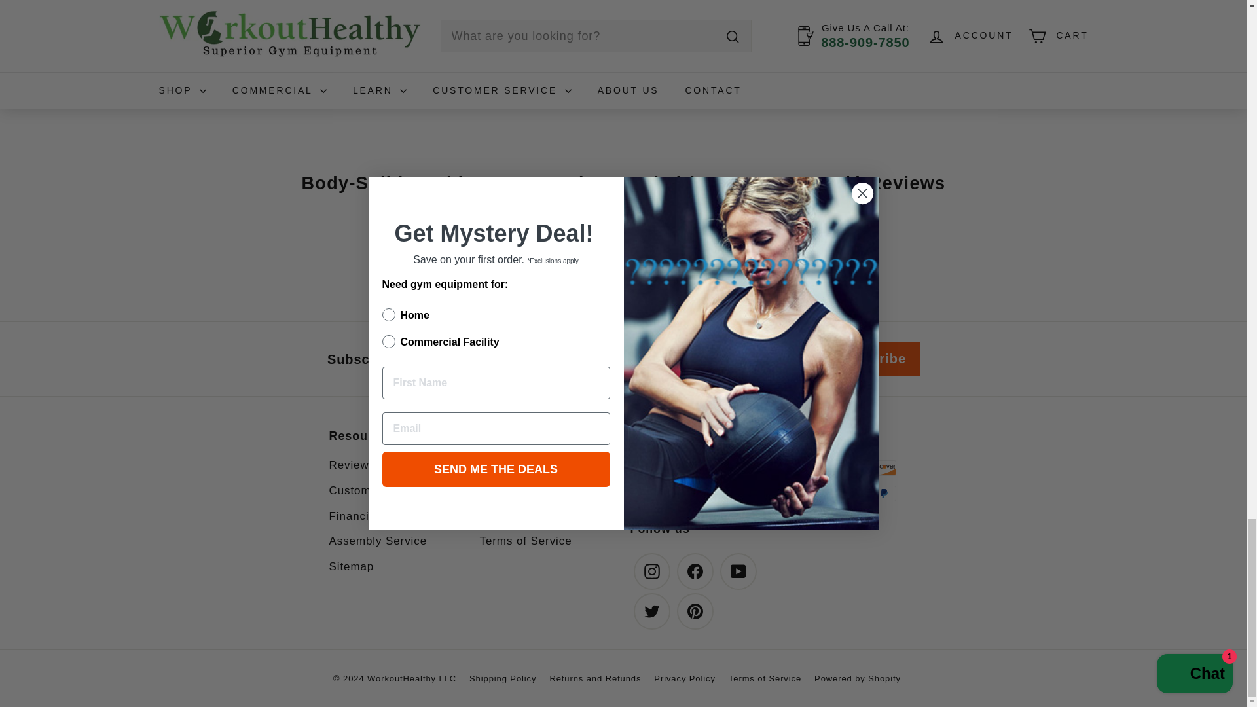 This screenshot has width=1257, height=707. I want to click on WorkoutHealthy LLC on YouTube, so click(738, 571).